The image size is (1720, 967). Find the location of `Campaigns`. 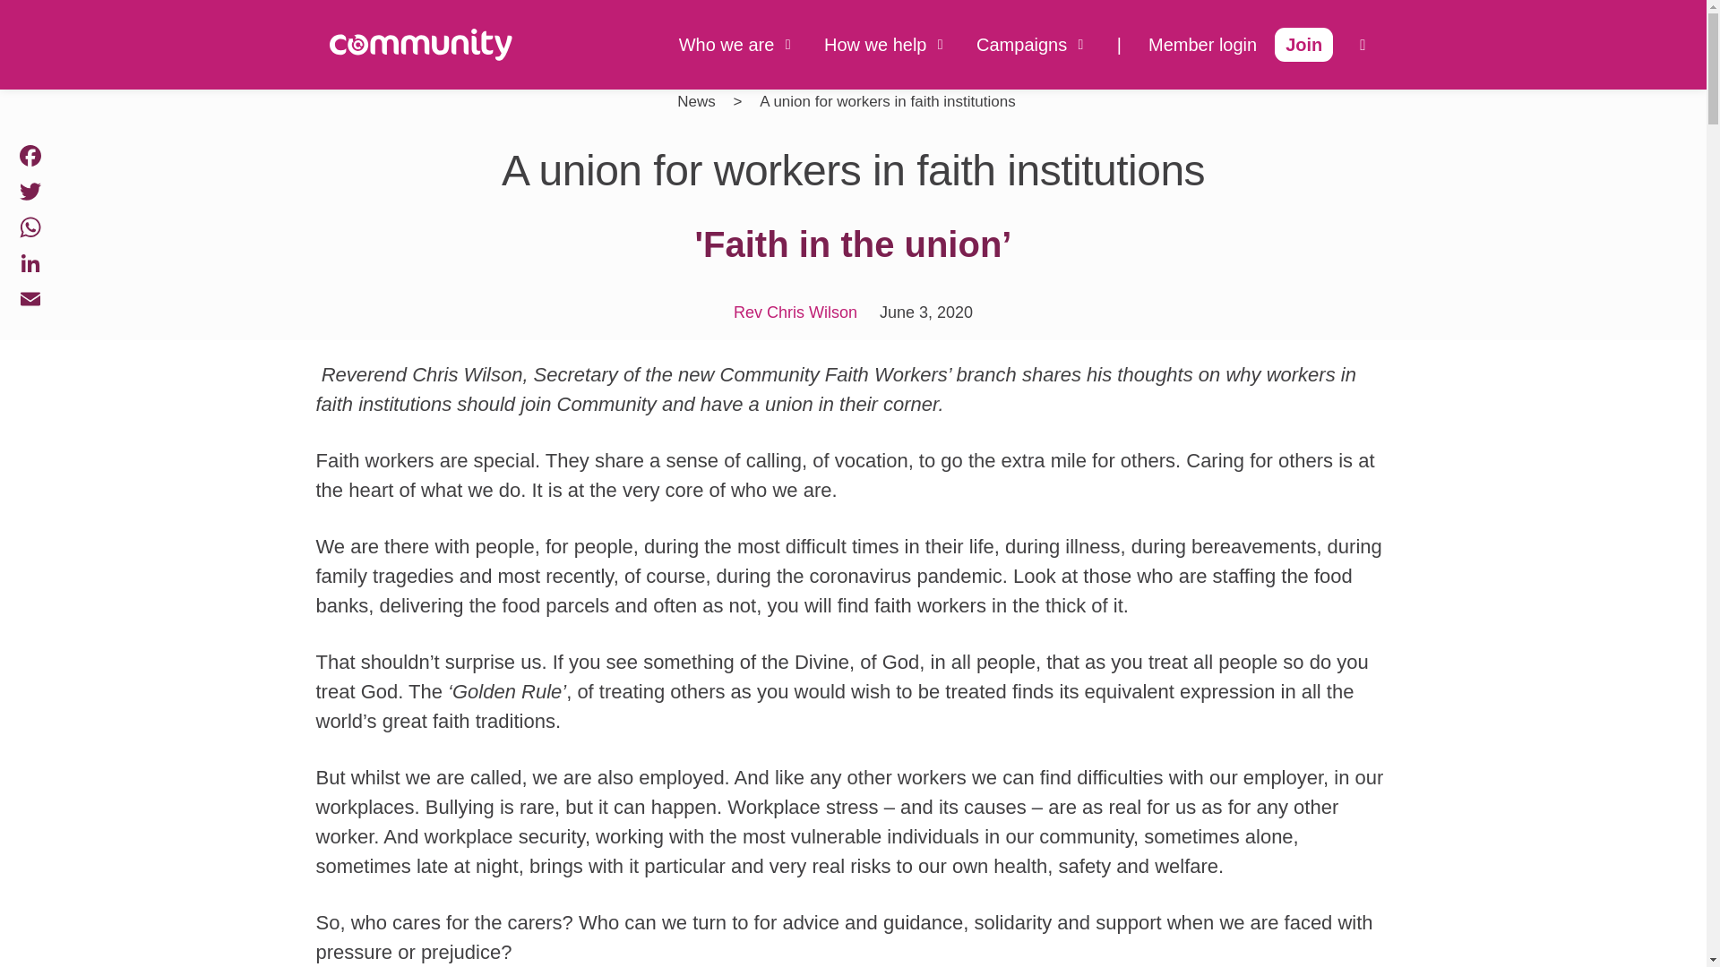

Campaigns is located at coordinates (1034, 45).